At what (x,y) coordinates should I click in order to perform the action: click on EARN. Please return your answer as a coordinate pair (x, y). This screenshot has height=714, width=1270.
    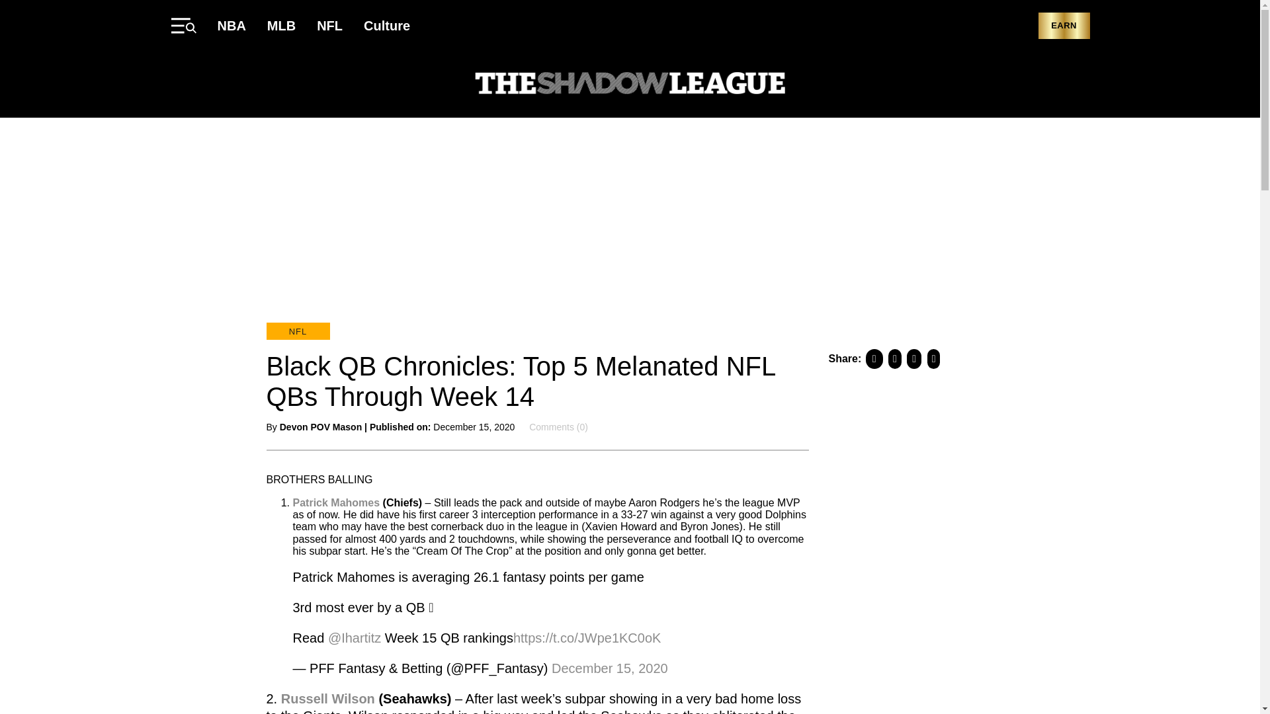
    Looking at the image, I should click on (1064, 26).